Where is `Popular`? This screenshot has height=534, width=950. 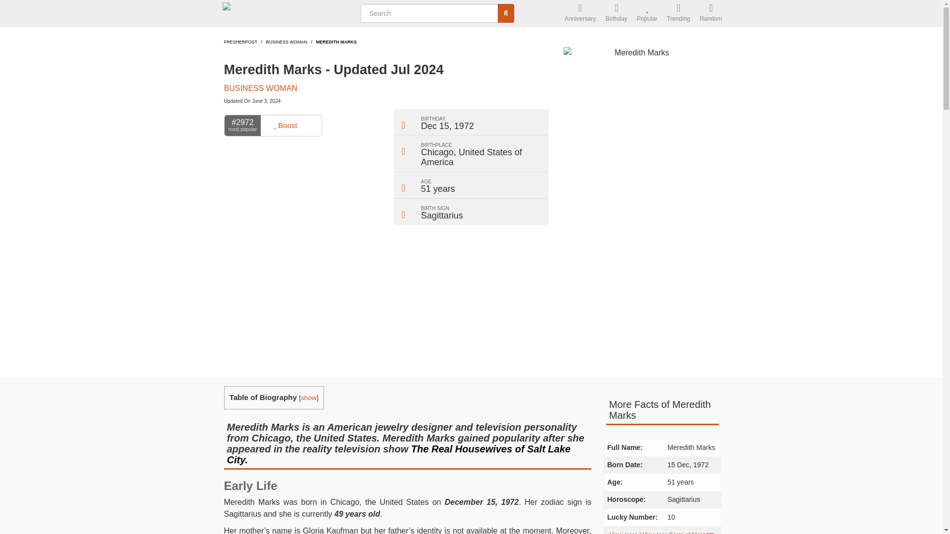
Popular is located at coordinates (647, 14).